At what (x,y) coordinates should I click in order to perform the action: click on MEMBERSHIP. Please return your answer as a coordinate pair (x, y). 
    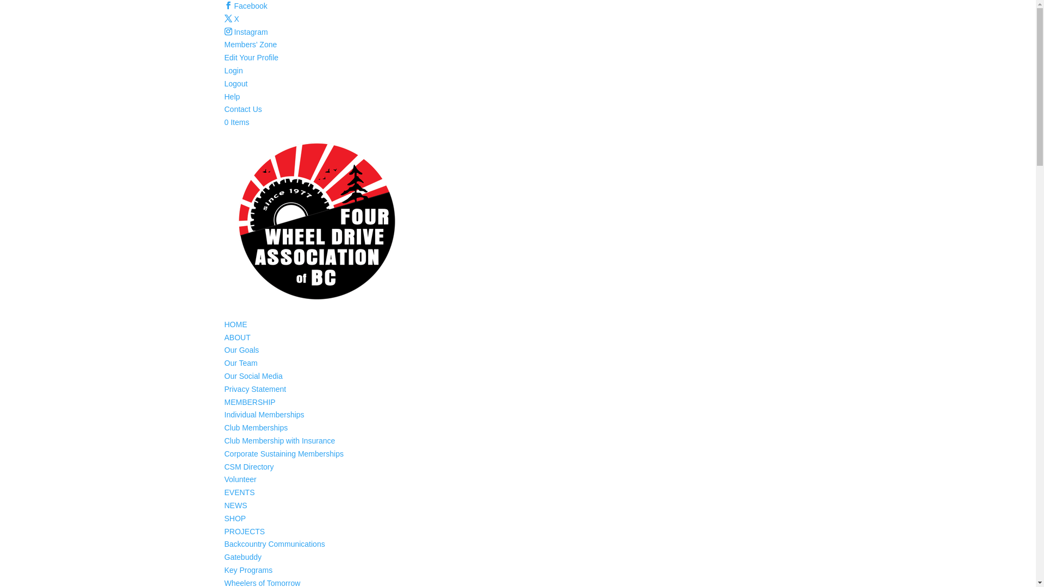
    Looking at the image, I should click on (250, 402).